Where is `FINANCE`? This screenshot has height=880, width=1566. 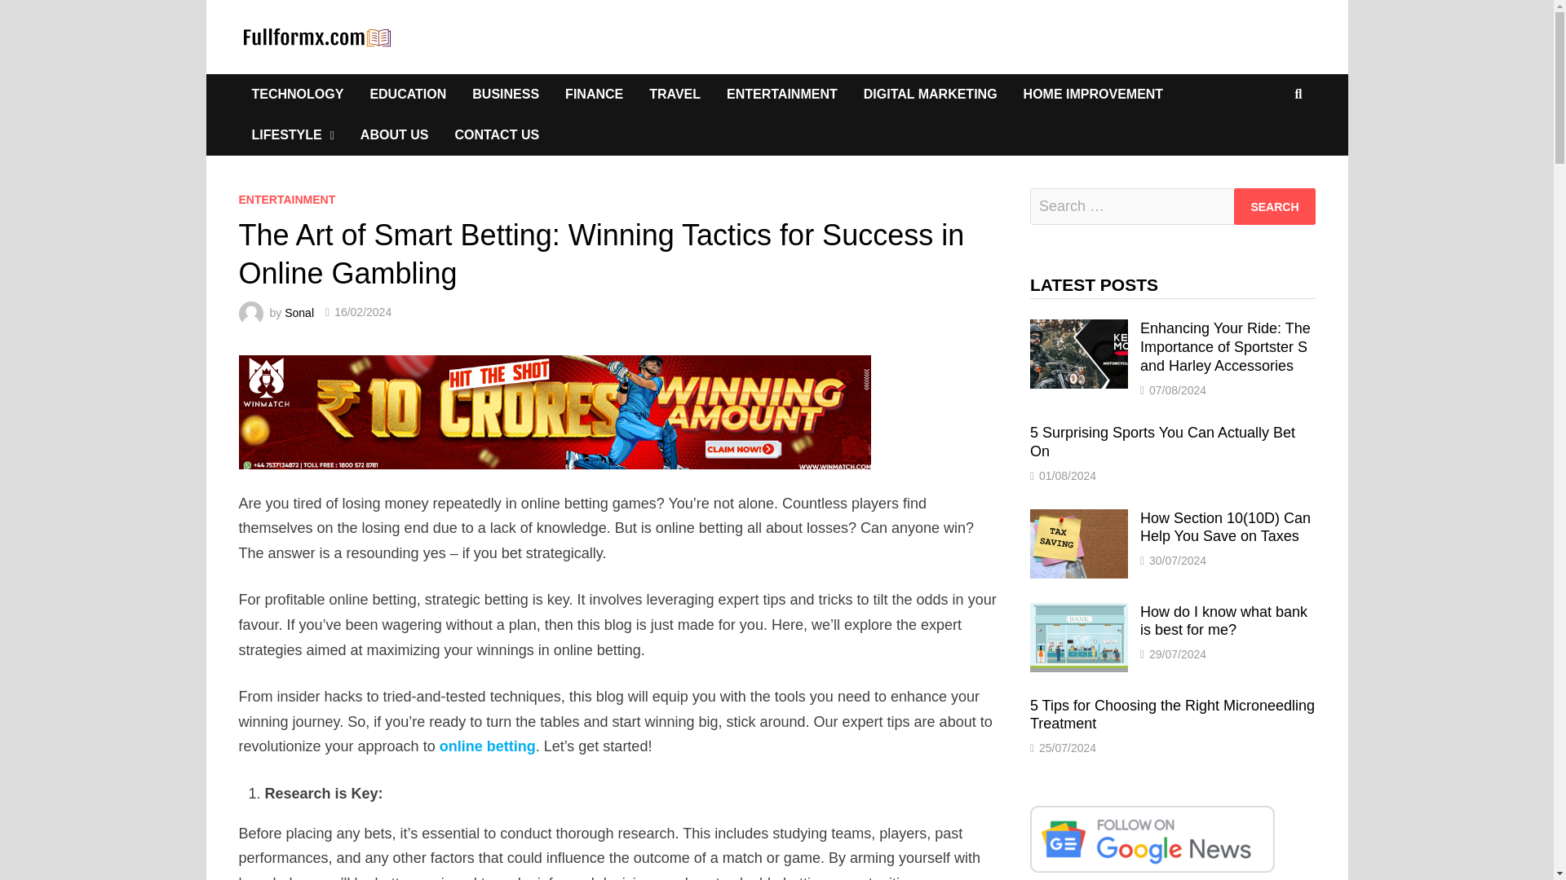
FINANCE is located at coordinates (594, 95).